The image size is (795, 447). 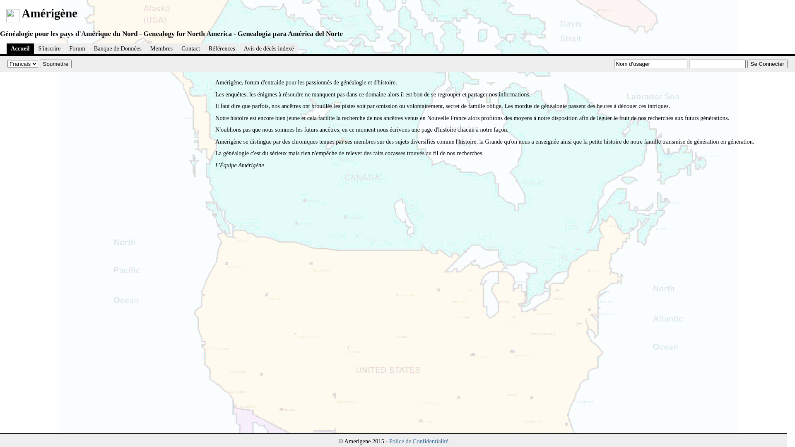 I want to click on Forum, so click(x=77, y=49).